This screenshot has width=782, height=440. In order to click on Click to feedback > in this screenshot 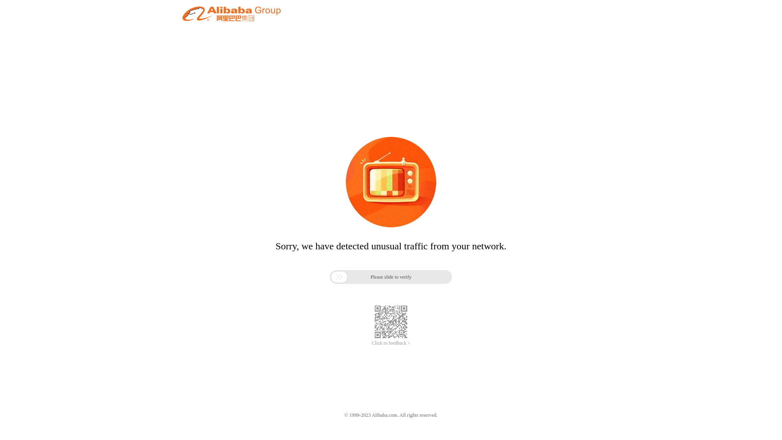, I will do `click(391, 343)`.